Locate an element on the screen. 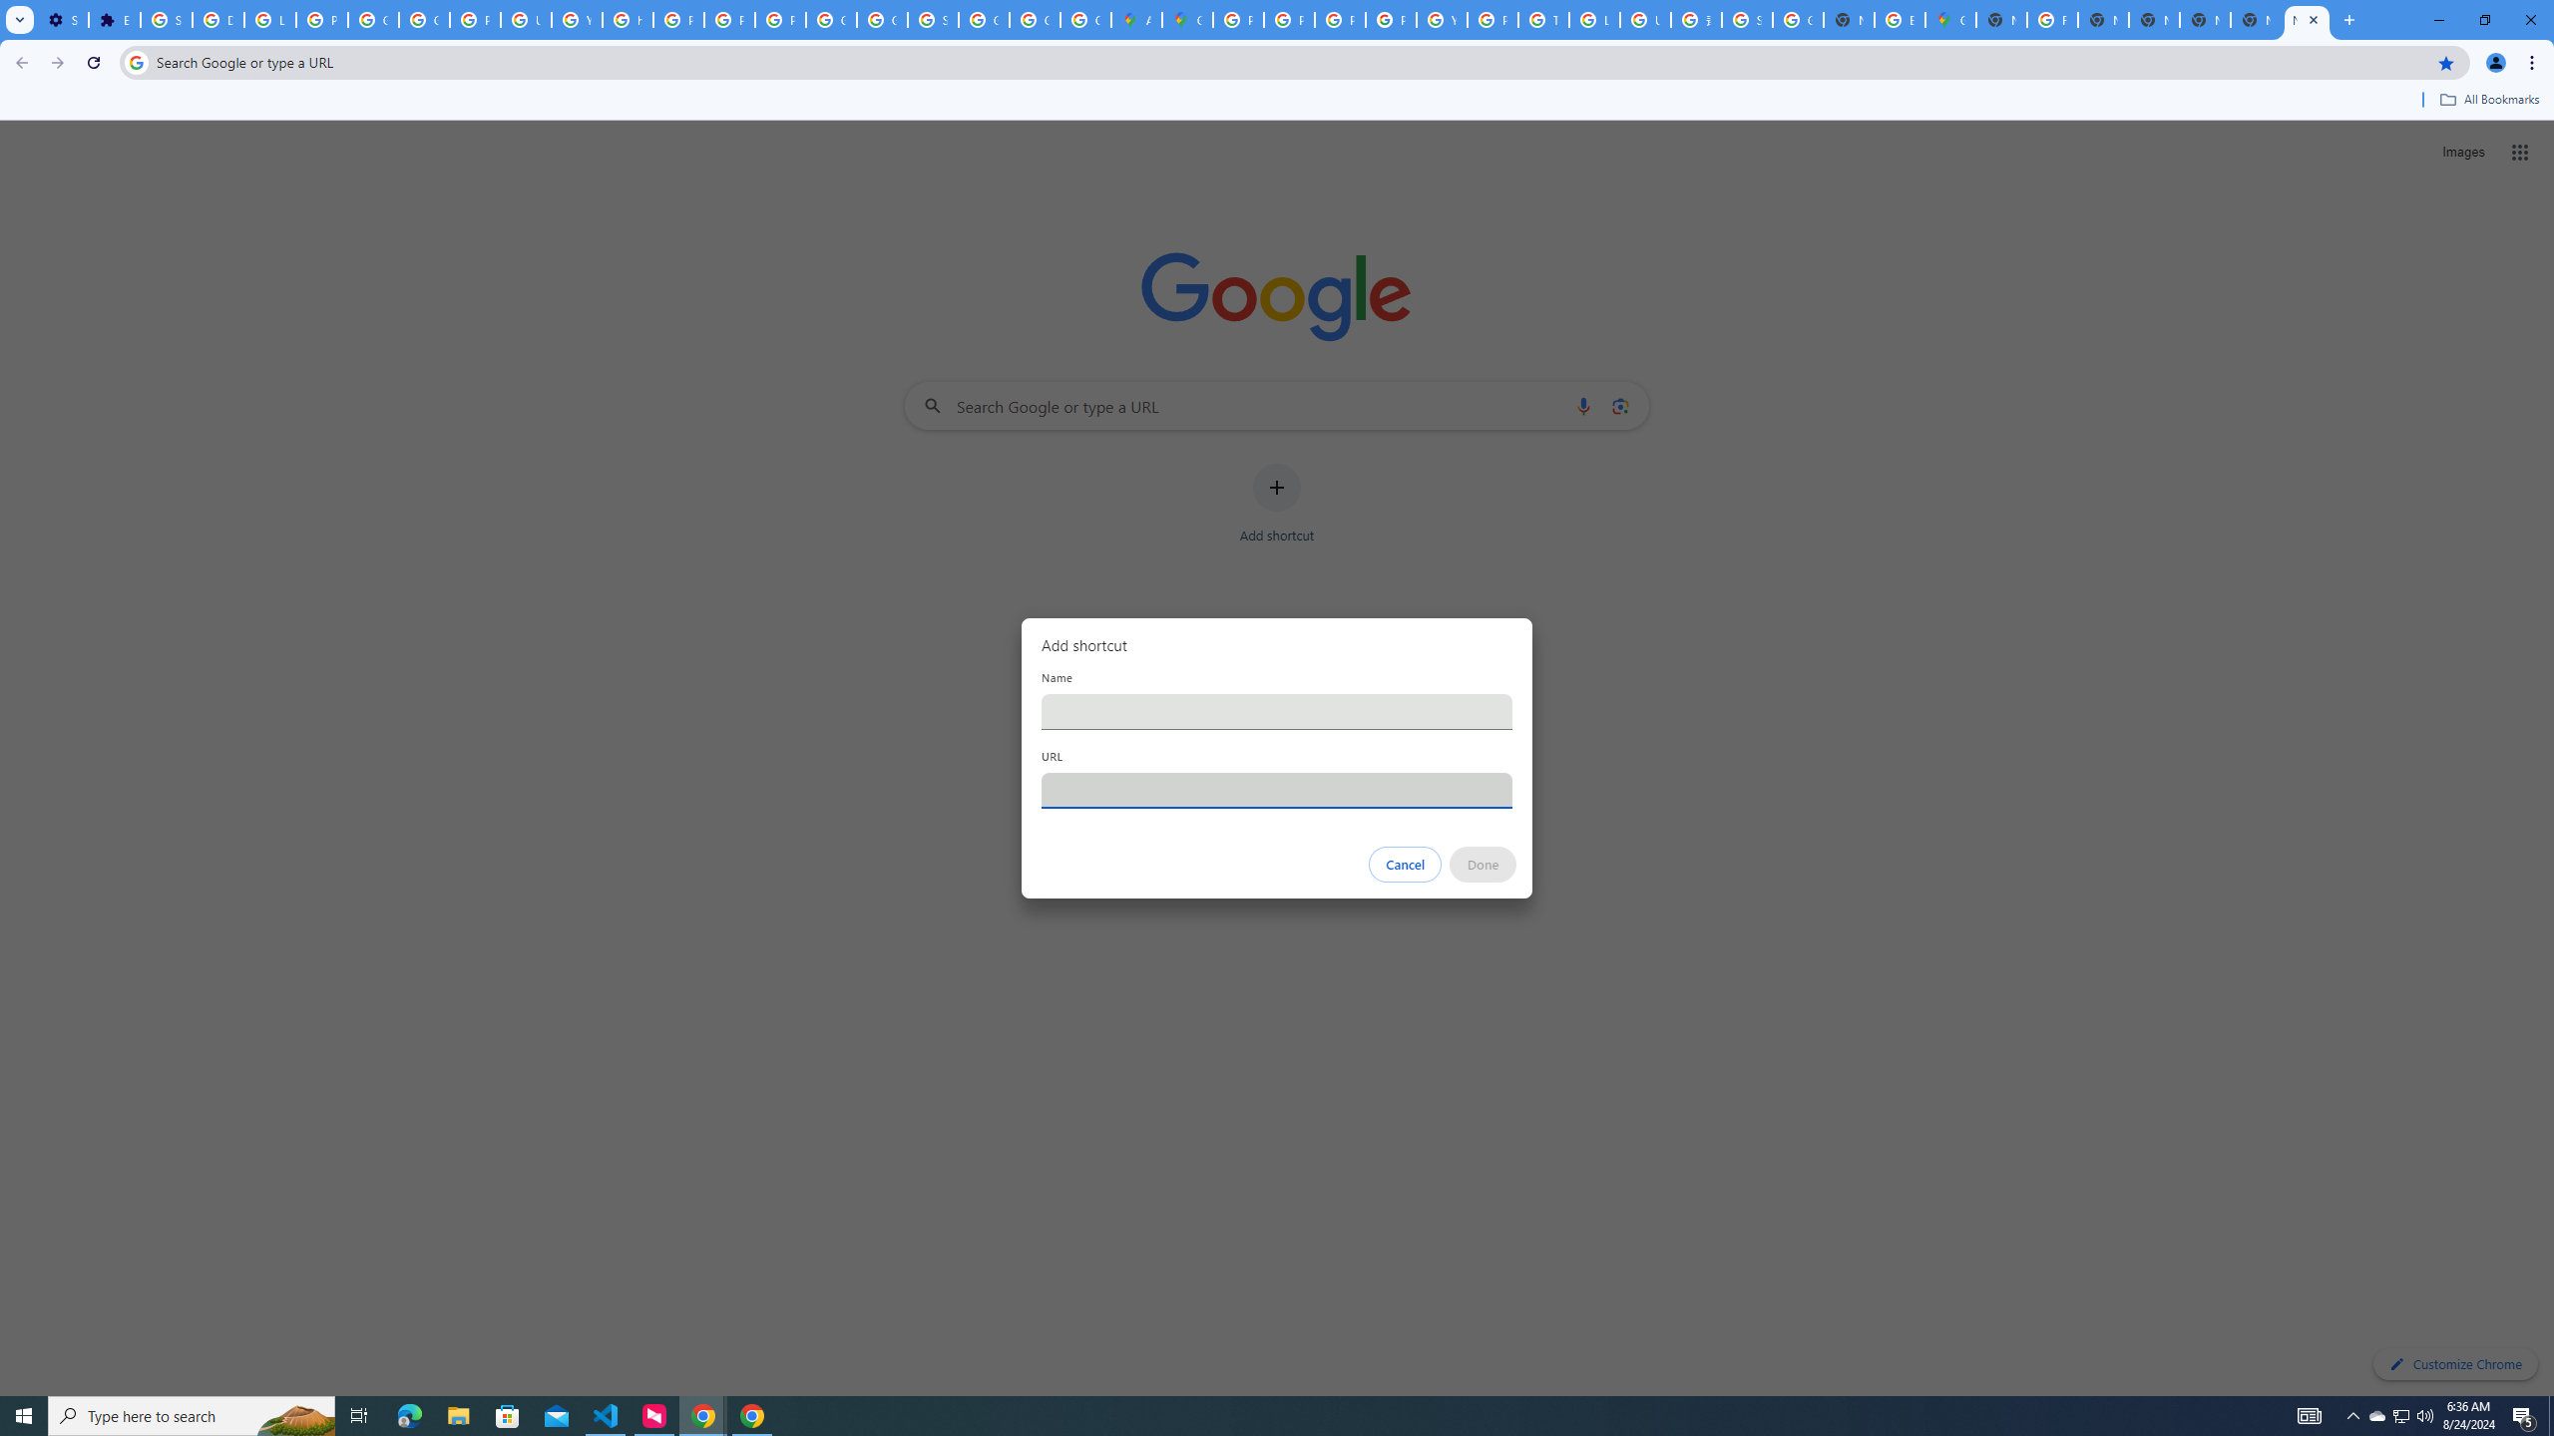 The image size is (2554, 1436). https://scholar.google.com/ is located at coordinates (627, 20).